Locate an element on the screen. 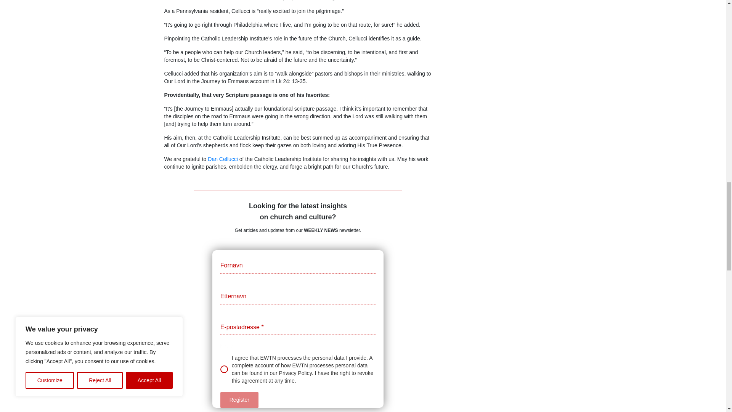 The height and width of the screenshot is (412, 732). Register is located at coordinates (239, 400).